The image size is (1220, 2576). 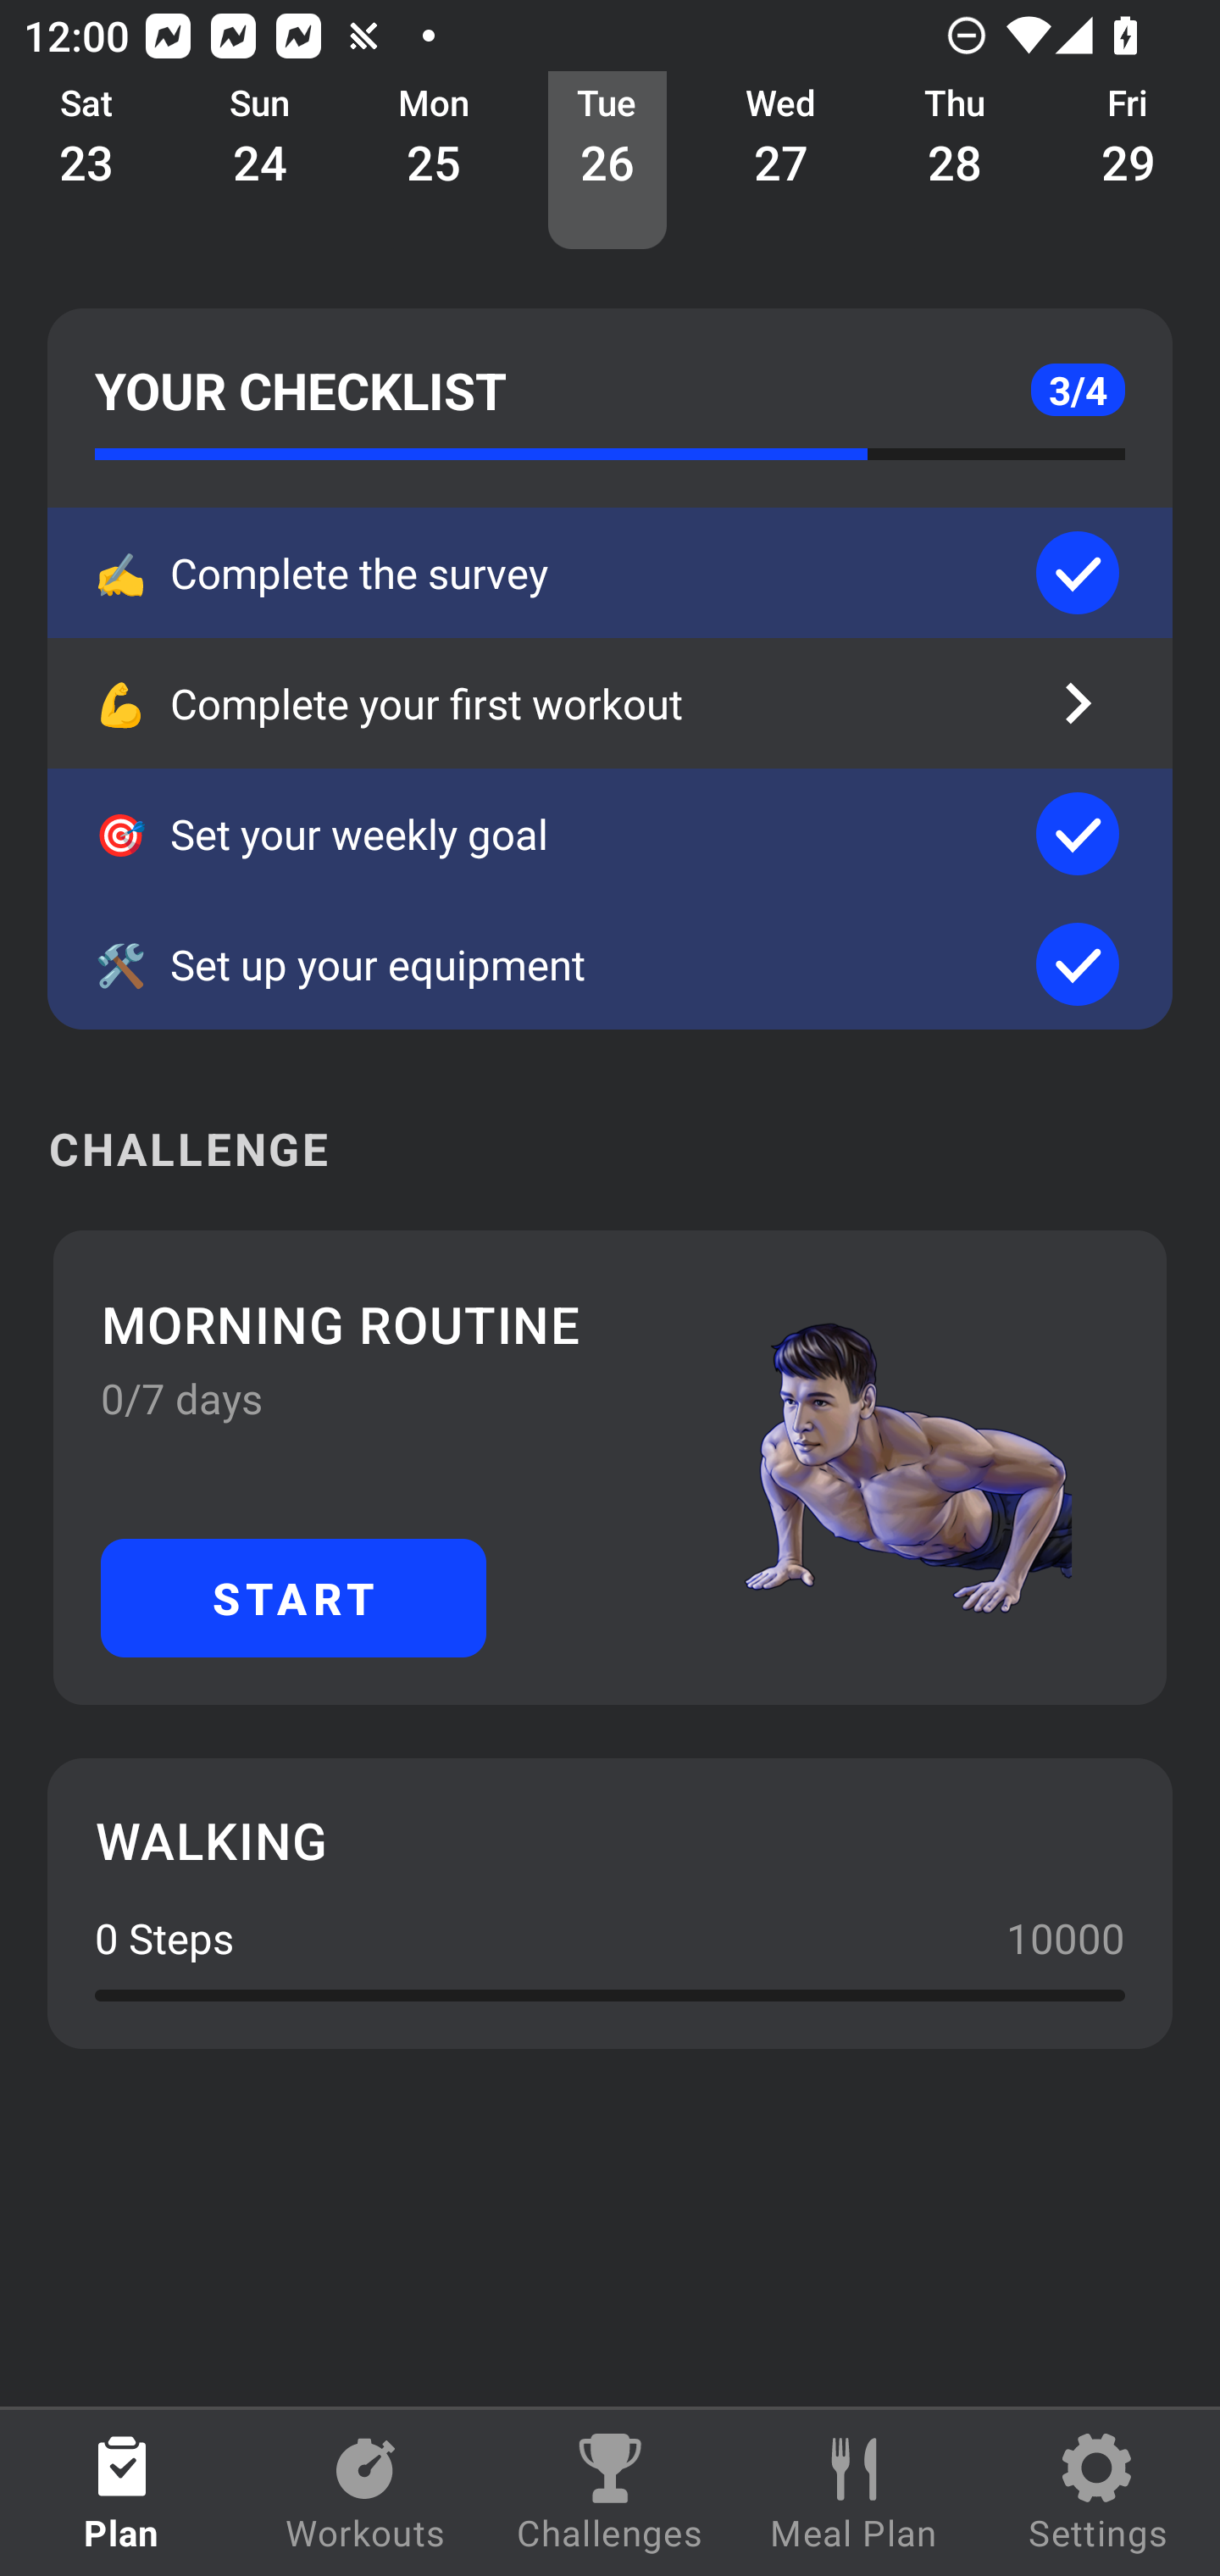 I want to click on START, so click(x=293, y=1596).